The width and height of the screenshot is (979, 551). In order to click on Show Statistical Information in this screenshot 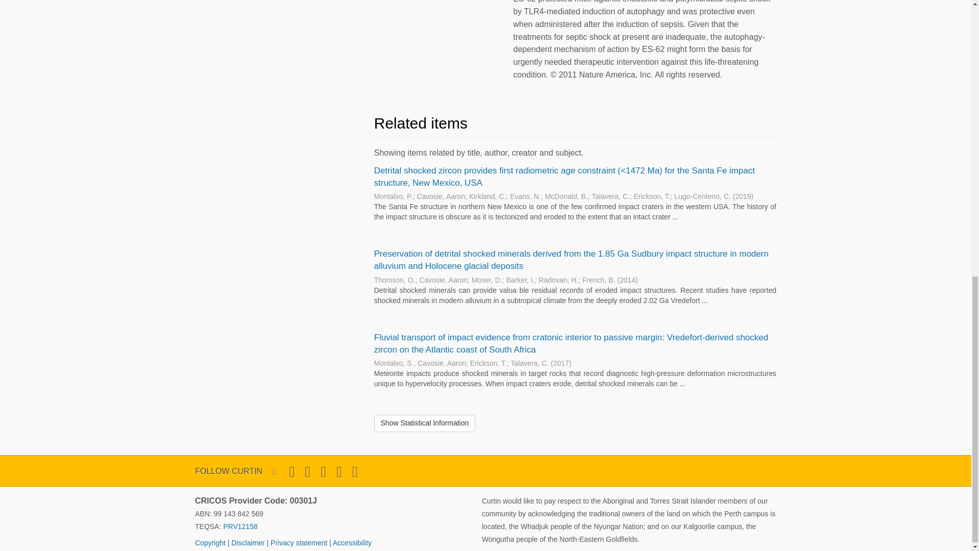, I will do `click(425, 423)`.